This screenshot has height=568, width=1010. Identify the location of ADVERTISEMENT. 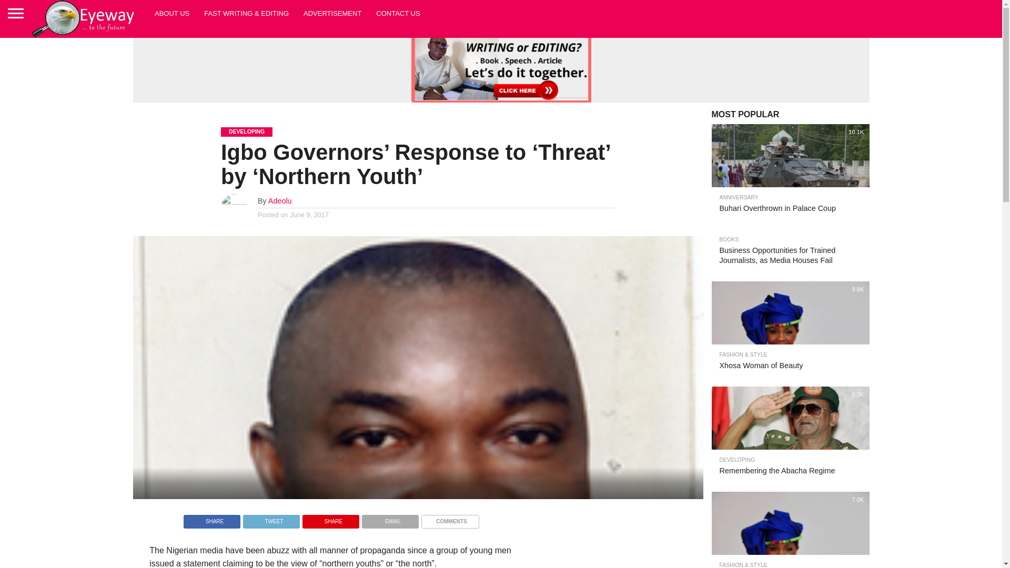
(332, 13).